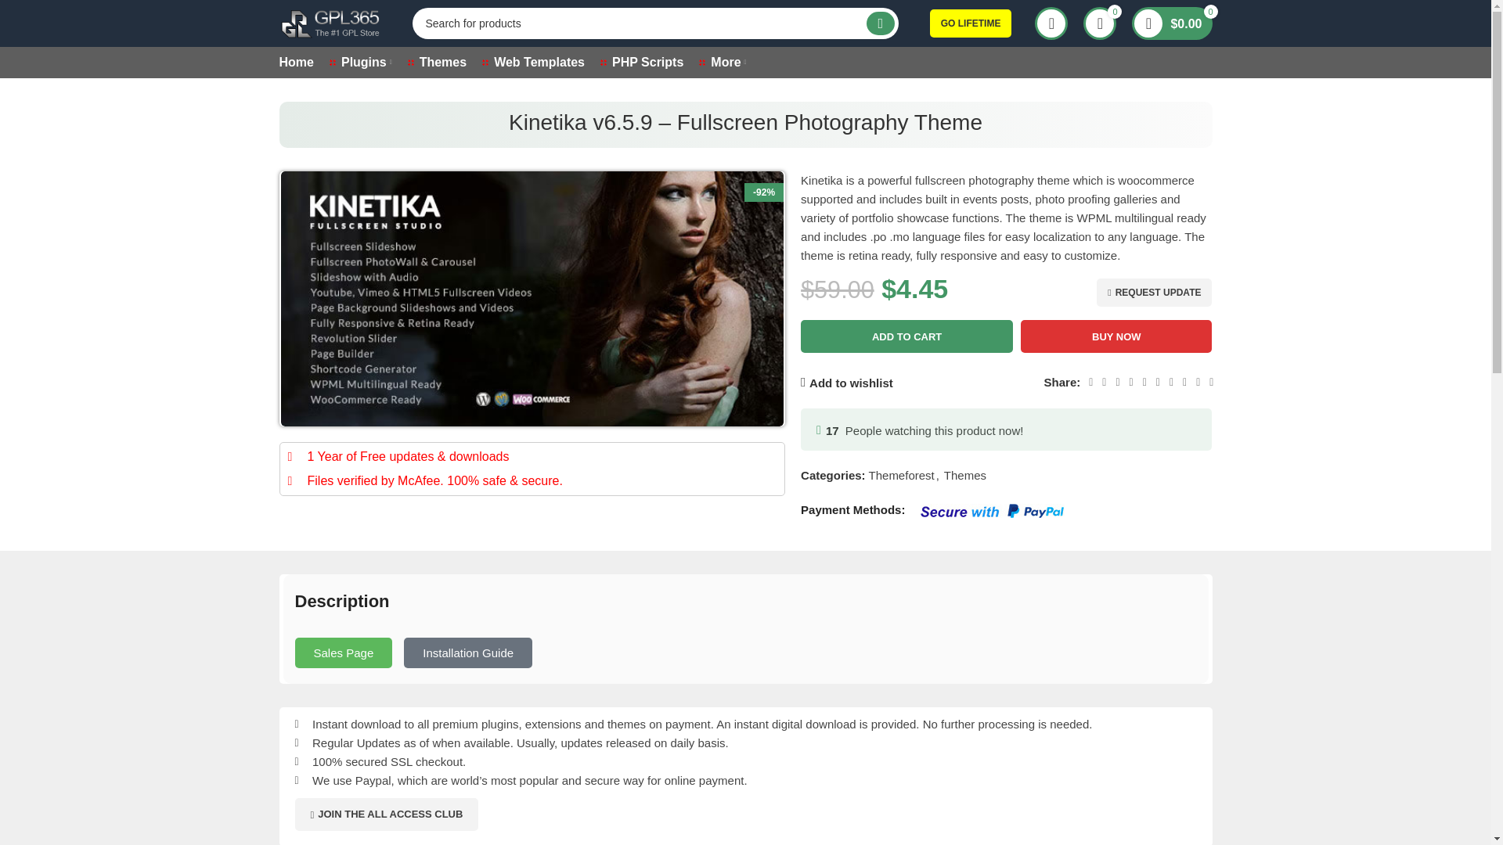 The width and height of the screenshot is (1503, 845). Describe the element at coordinates (1100, 23) in the screenshot. I see `My Wishlist` at that location.